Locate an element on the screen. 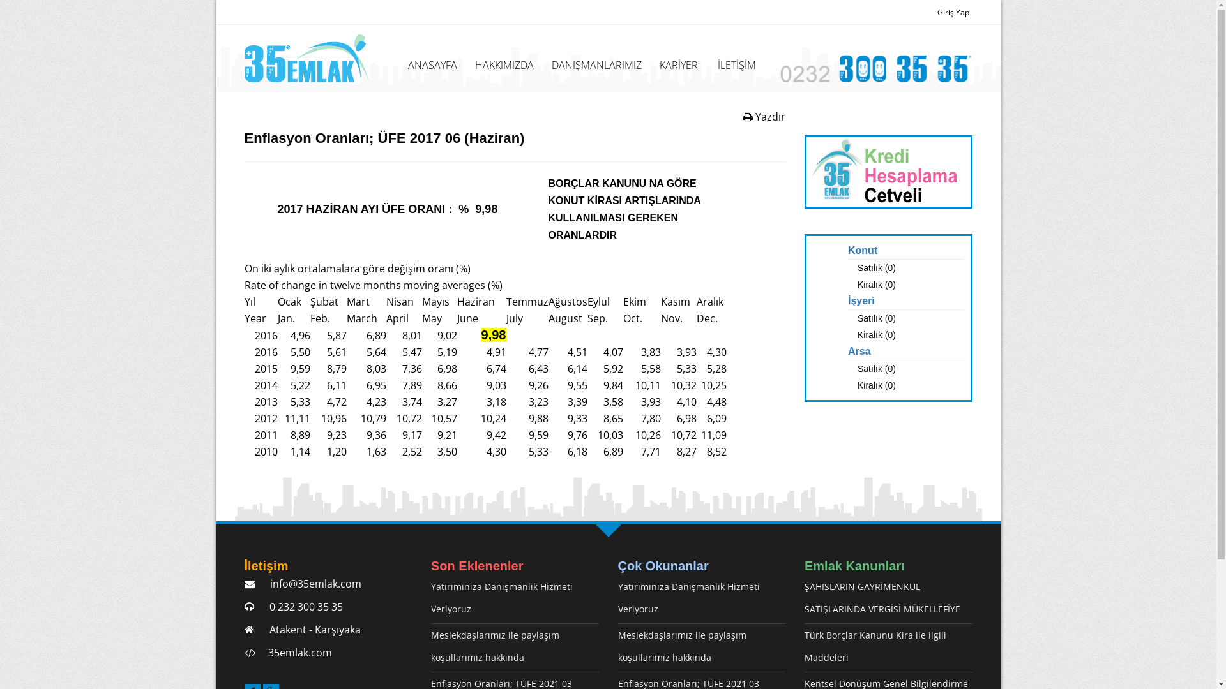  0 232 300 35 35 is located at coordinates (301, 607).